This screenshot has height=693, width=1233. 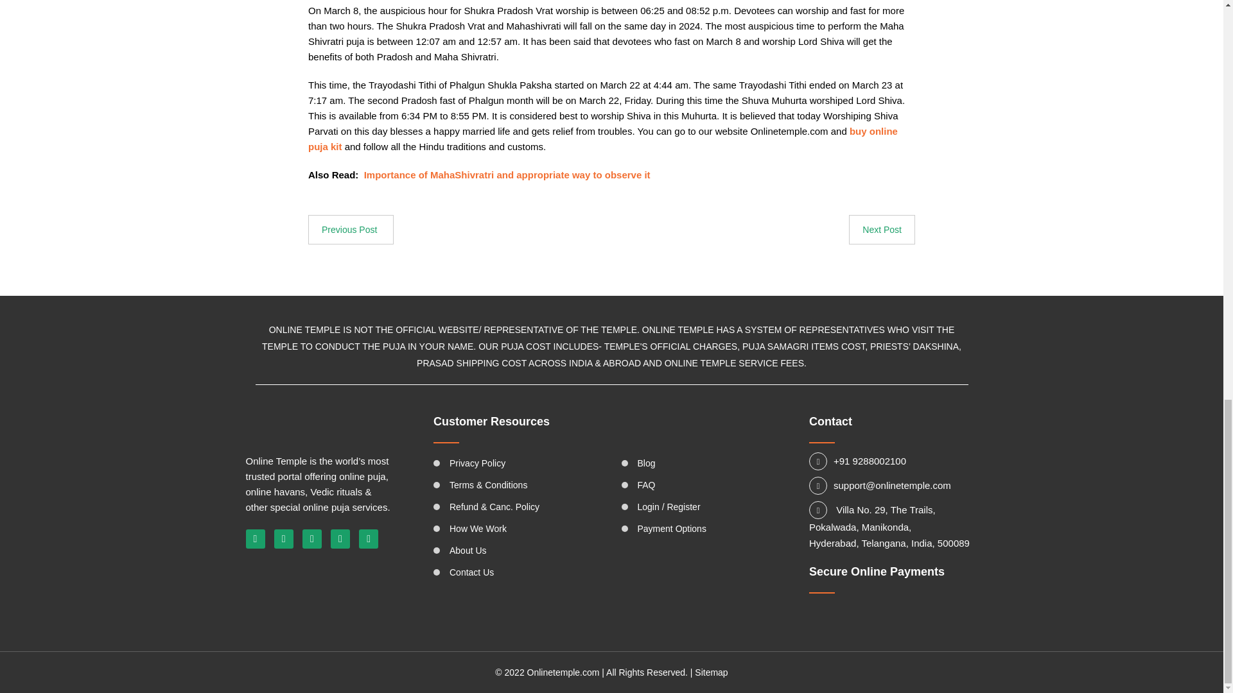 What do you see at coordinates (468, 551) in the screenshot?
I see `About Us` at bounding box center [468, 551].